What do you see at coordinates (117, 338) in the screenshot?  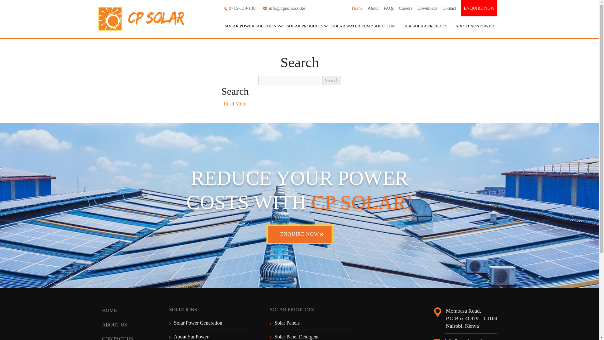 I see `CONTACT US` at bounding box center [117, 338].